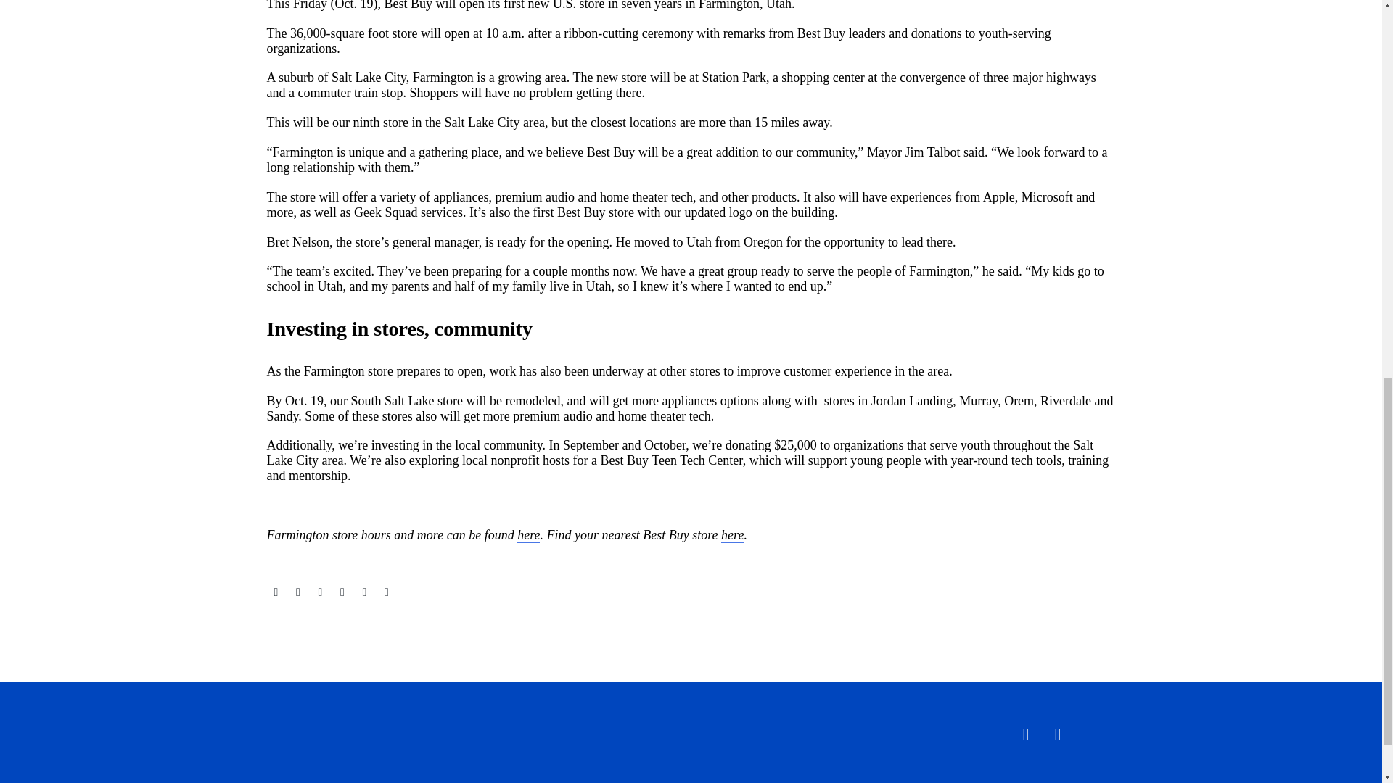 Image resolution: width=1393 pixels, height=783 pixels. What do you see at coordinates (276, 592) in the screenshot?
I see `Facebook` at bounding box center [276, 592].